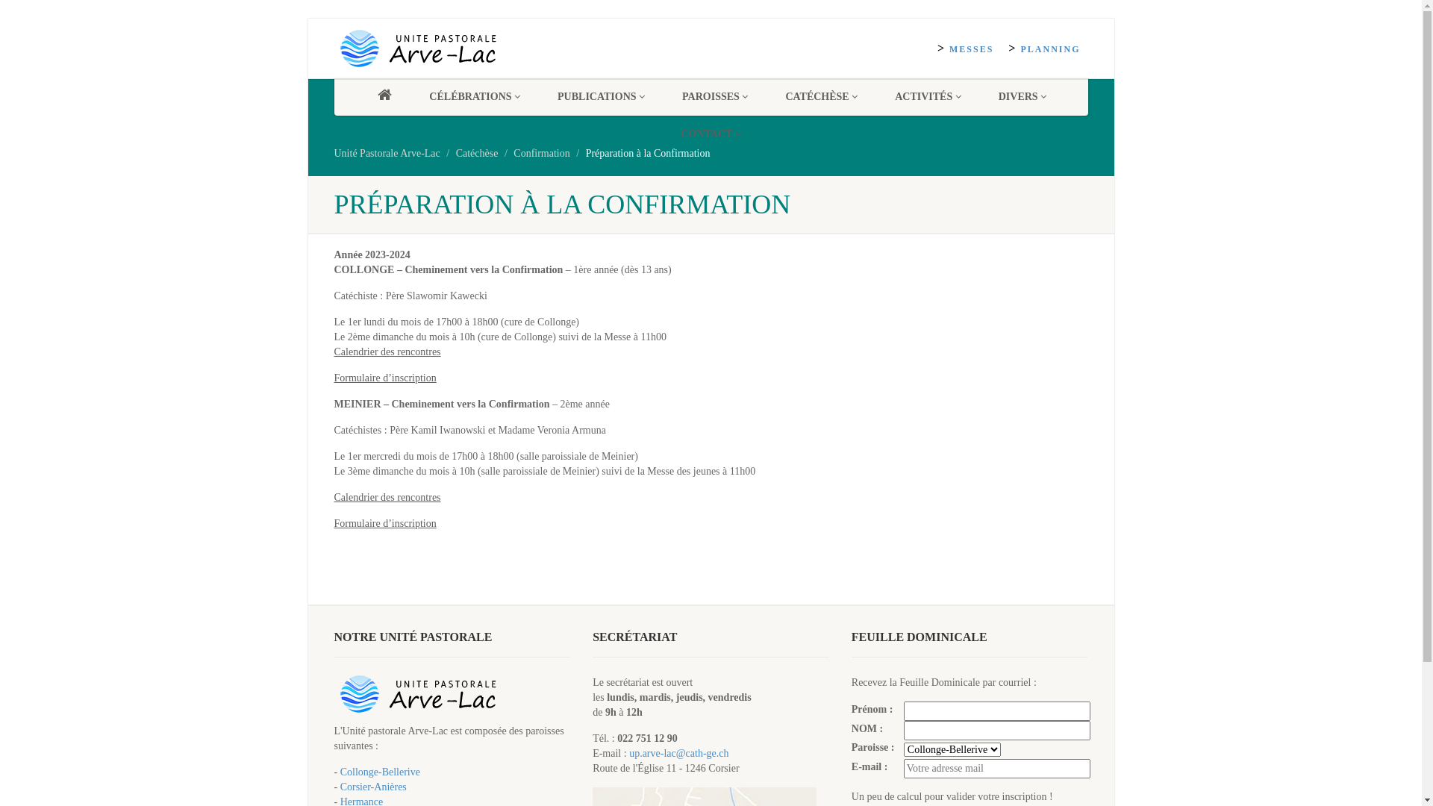 The height and width of the screenshot is (806, 1433). I want to click on up.arve-lac@cath-ge.ch, so click(679, 754).